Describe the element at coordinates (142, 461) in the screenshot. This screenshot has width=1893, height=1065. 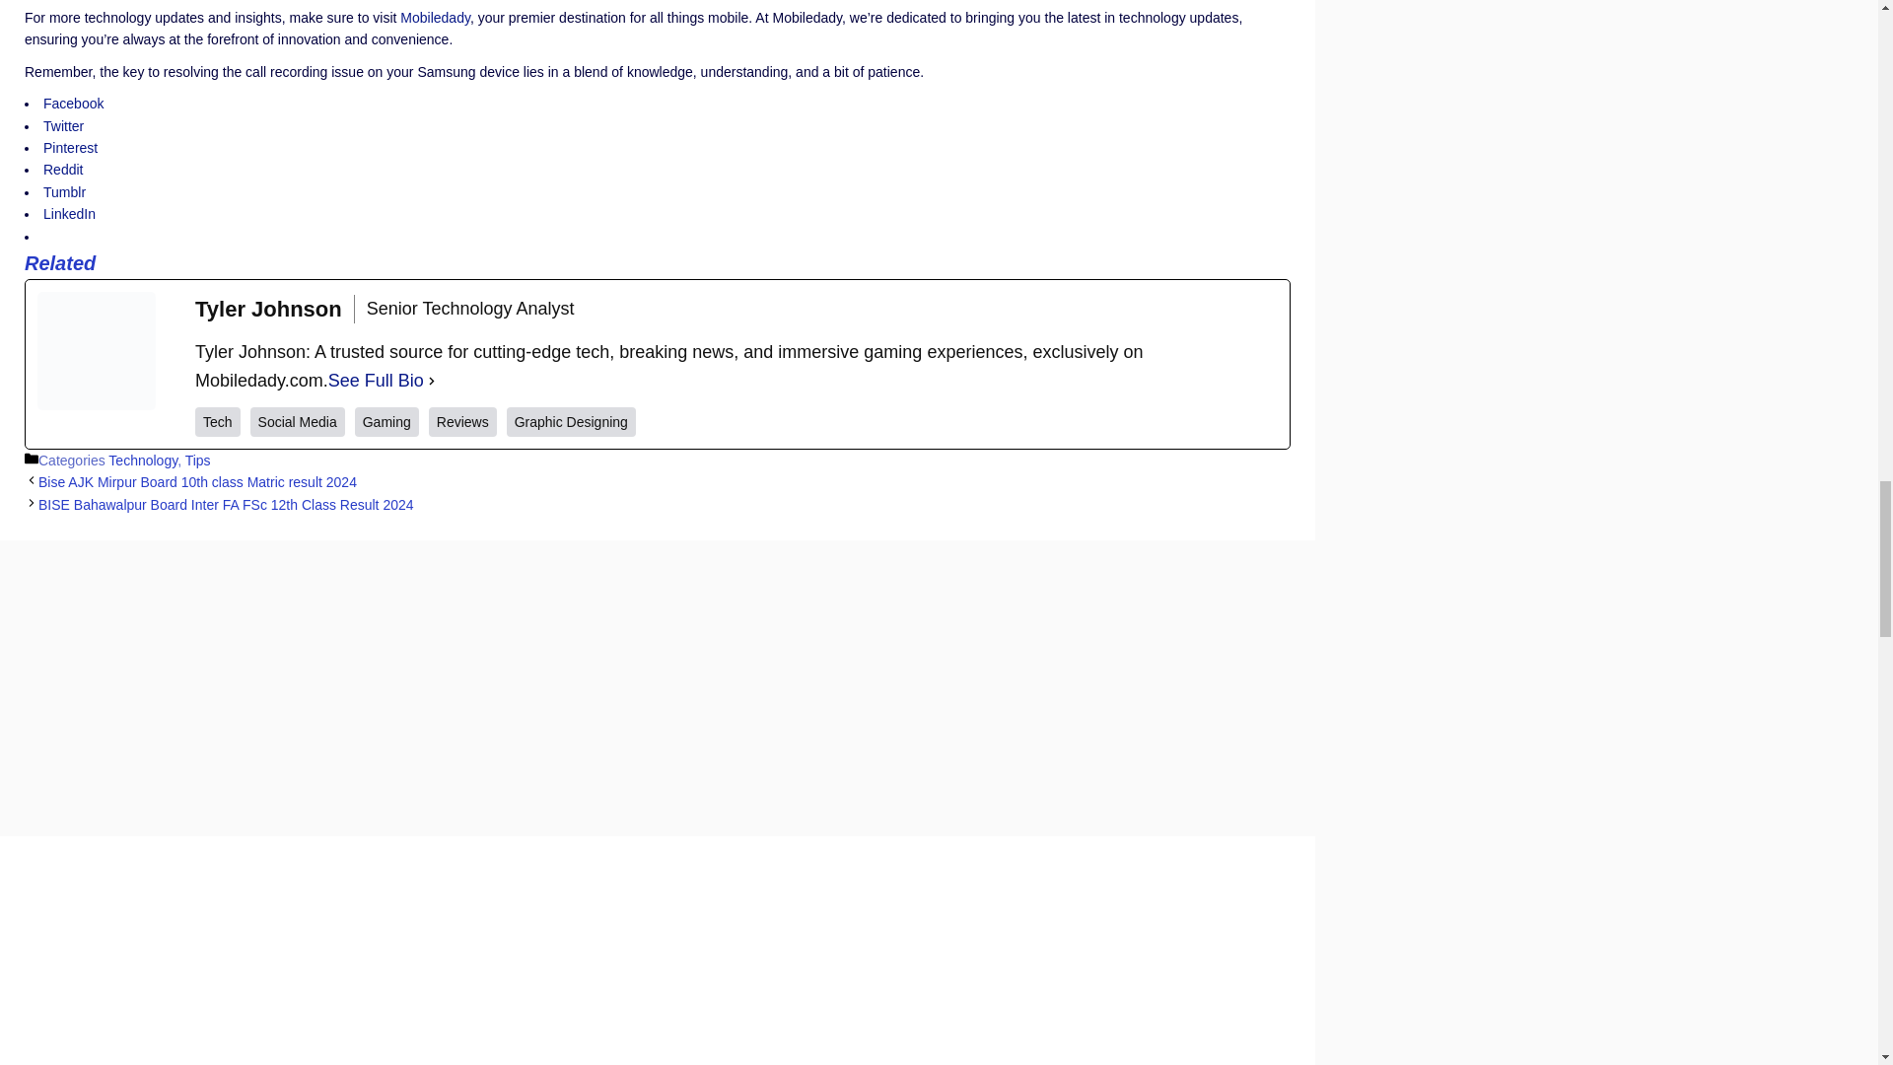
I see `Technology` at that location.